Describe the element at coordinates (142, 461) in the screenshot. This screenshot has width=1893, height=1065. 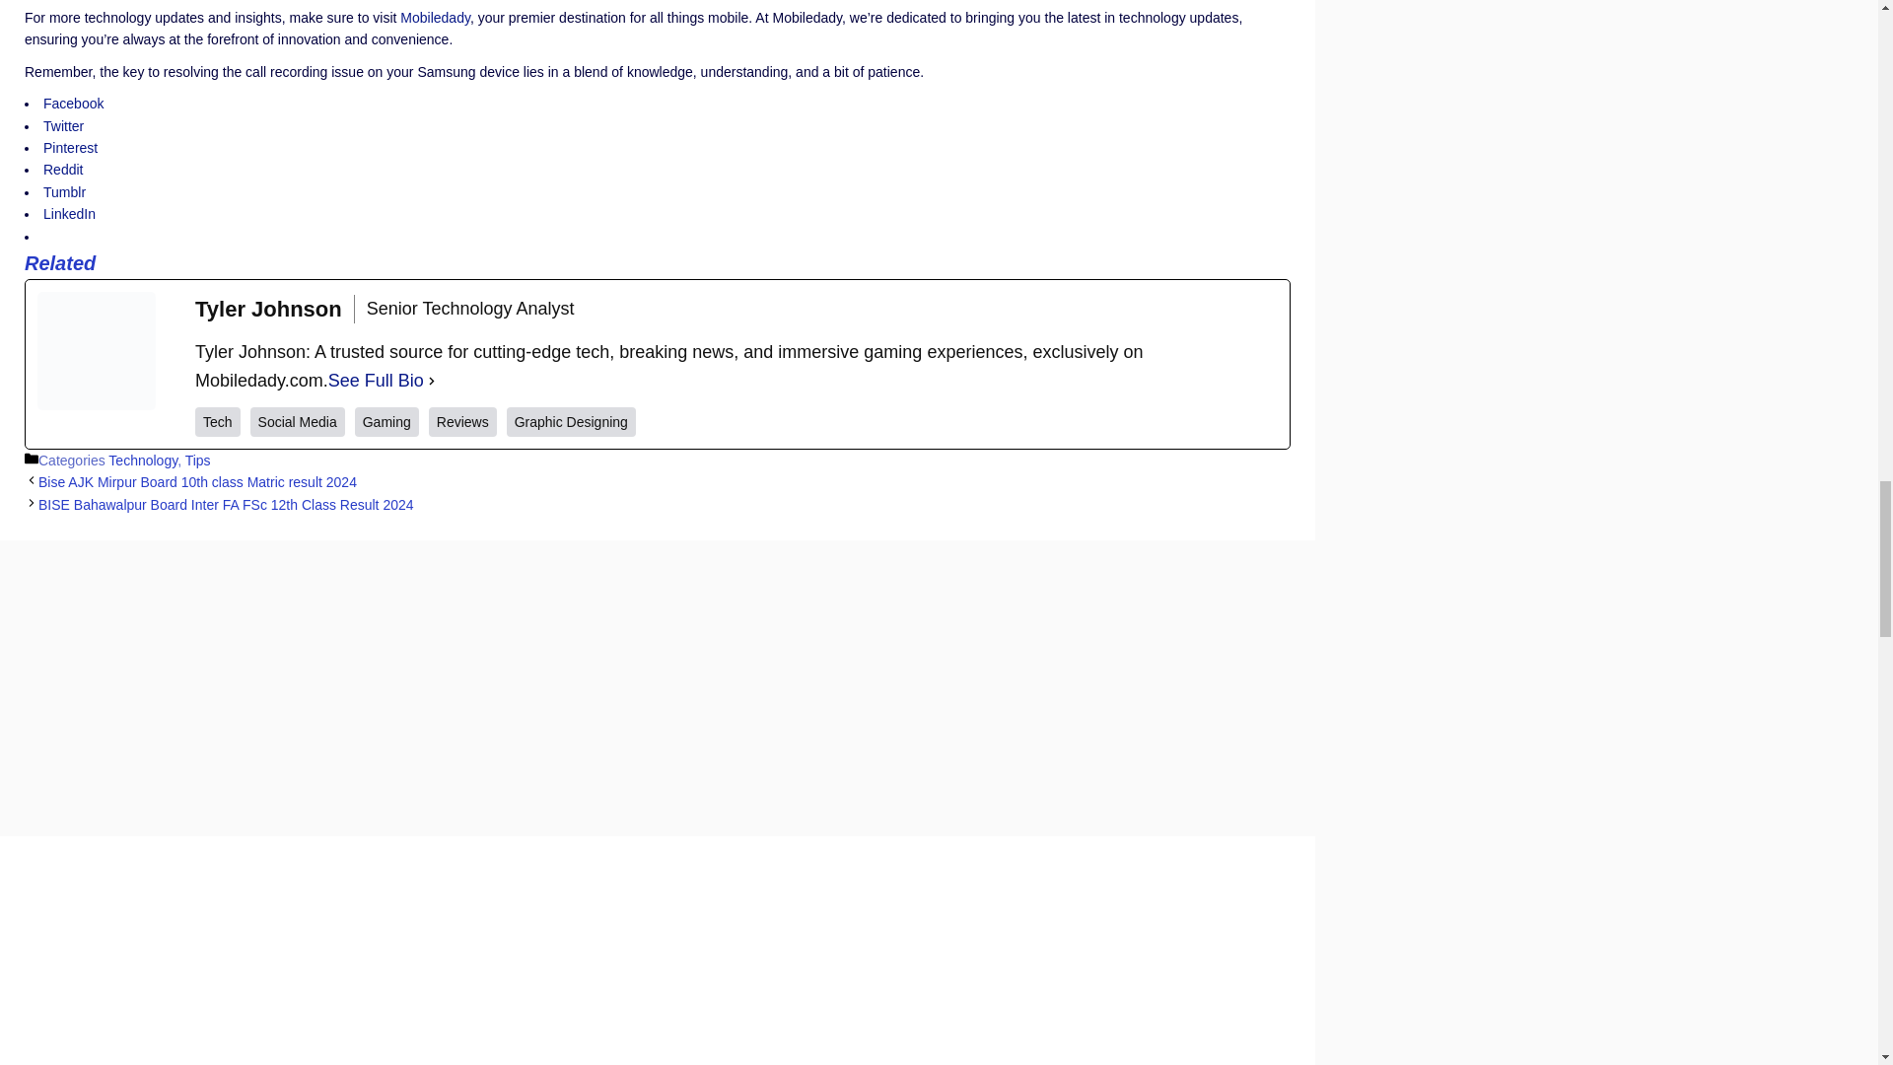
I see `Technology` at that location.